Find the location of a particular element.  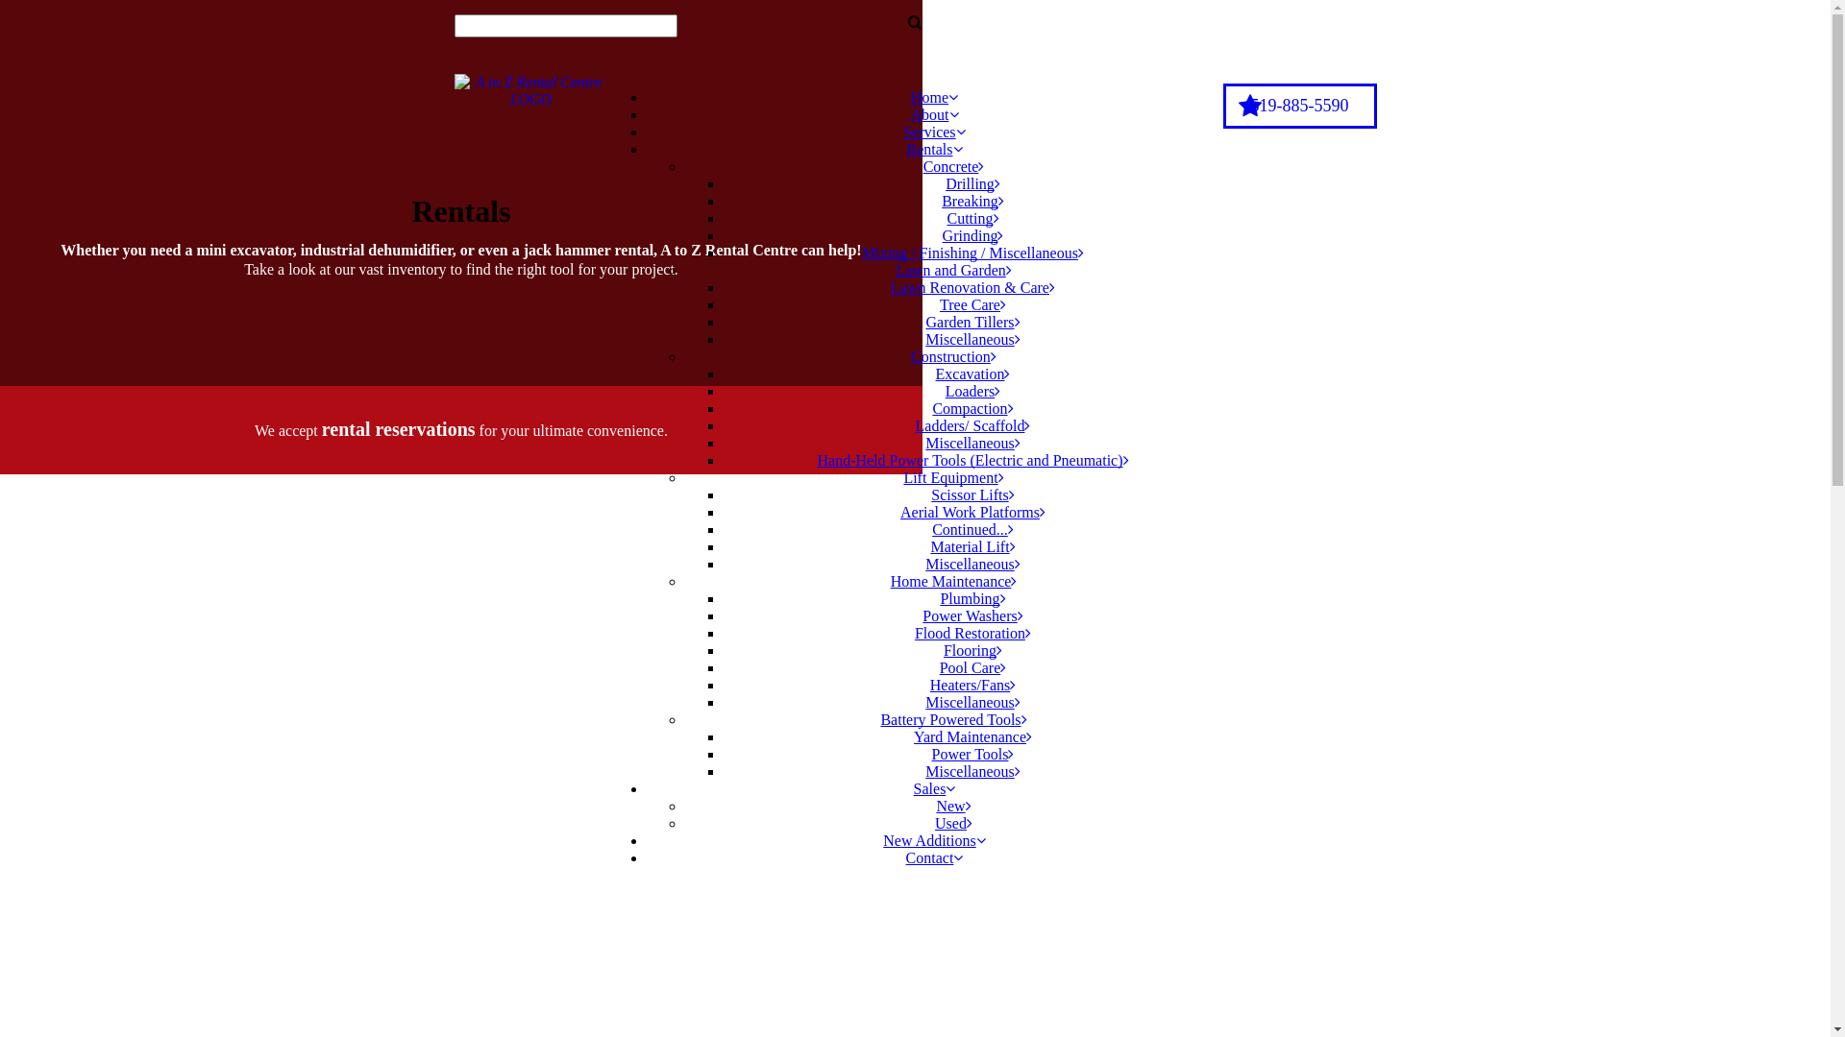

Heaters/Fans is located at coordinates (973, 686).